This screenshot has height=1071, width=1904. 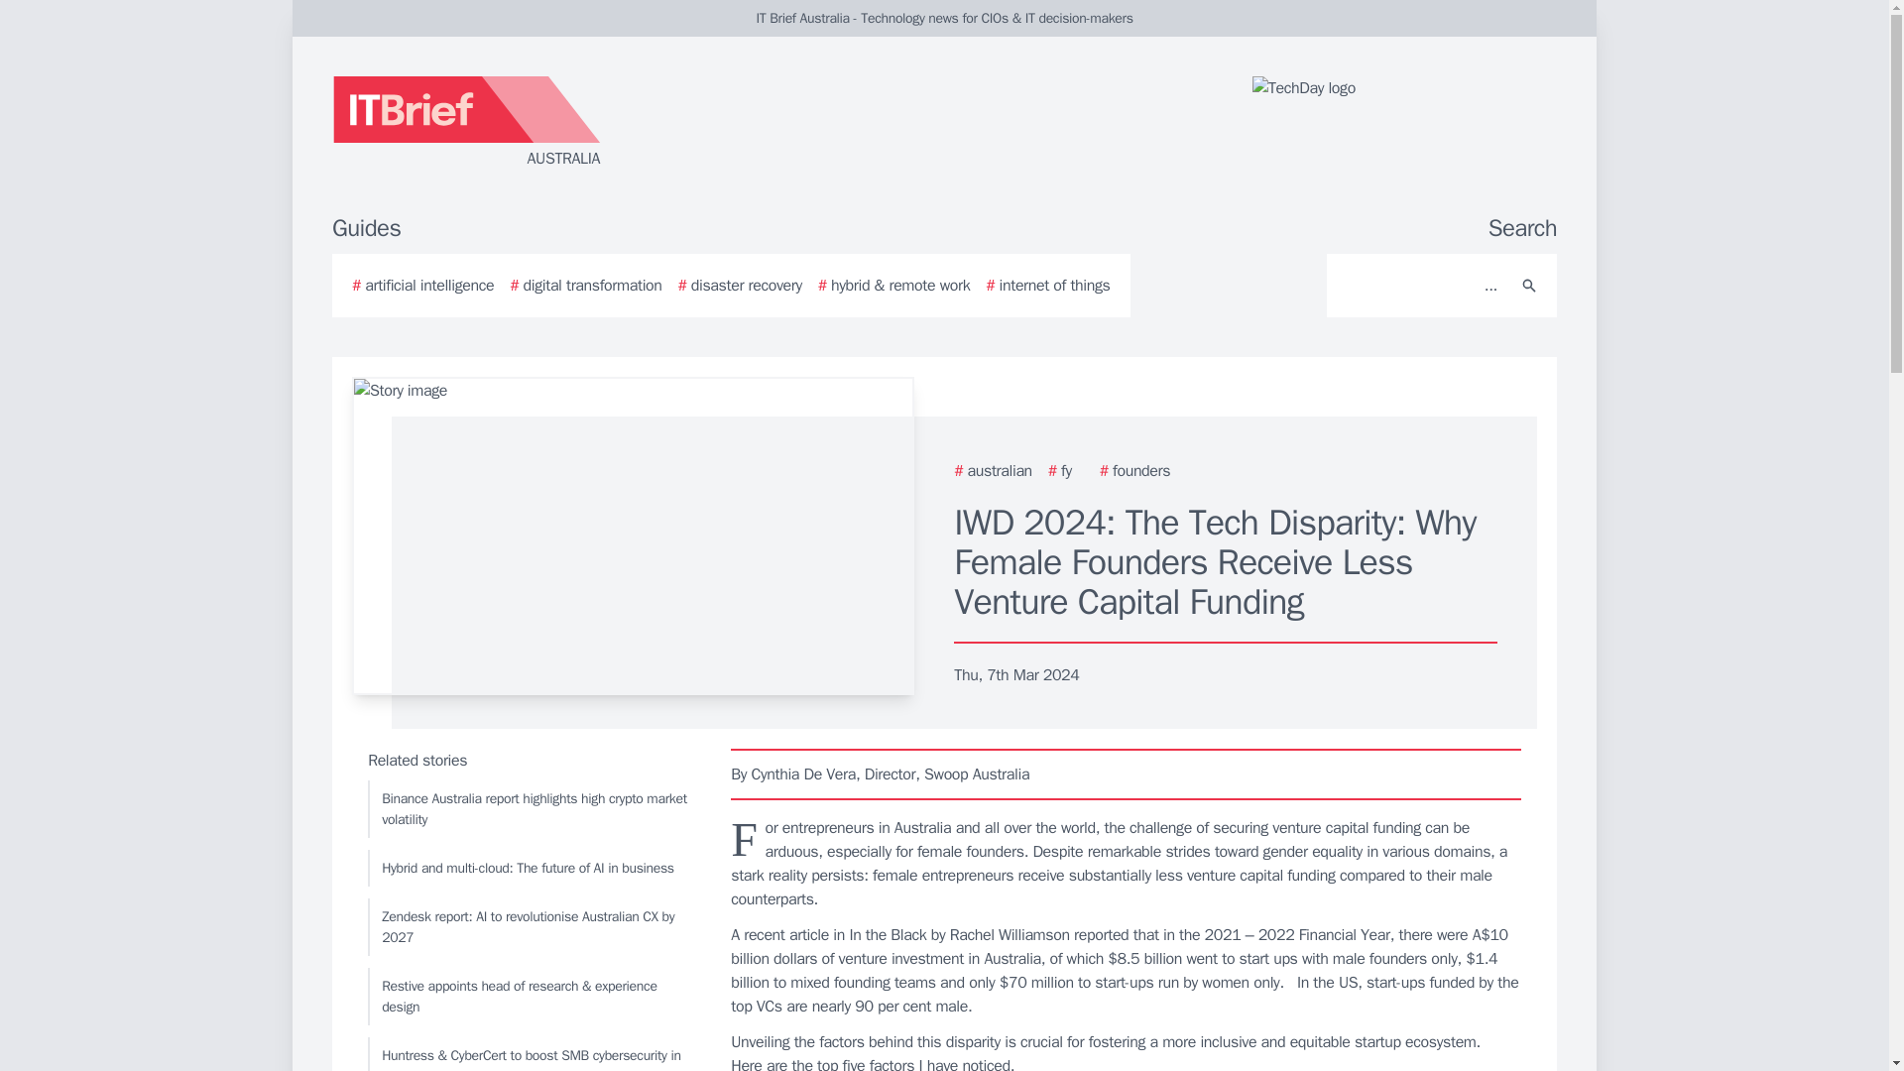 What do you see at coordinates (1127, 773) in the screenshot?
I see `By Cynthia De Vera, Director, Swoop Australia` at bounding box center [1127, 773].